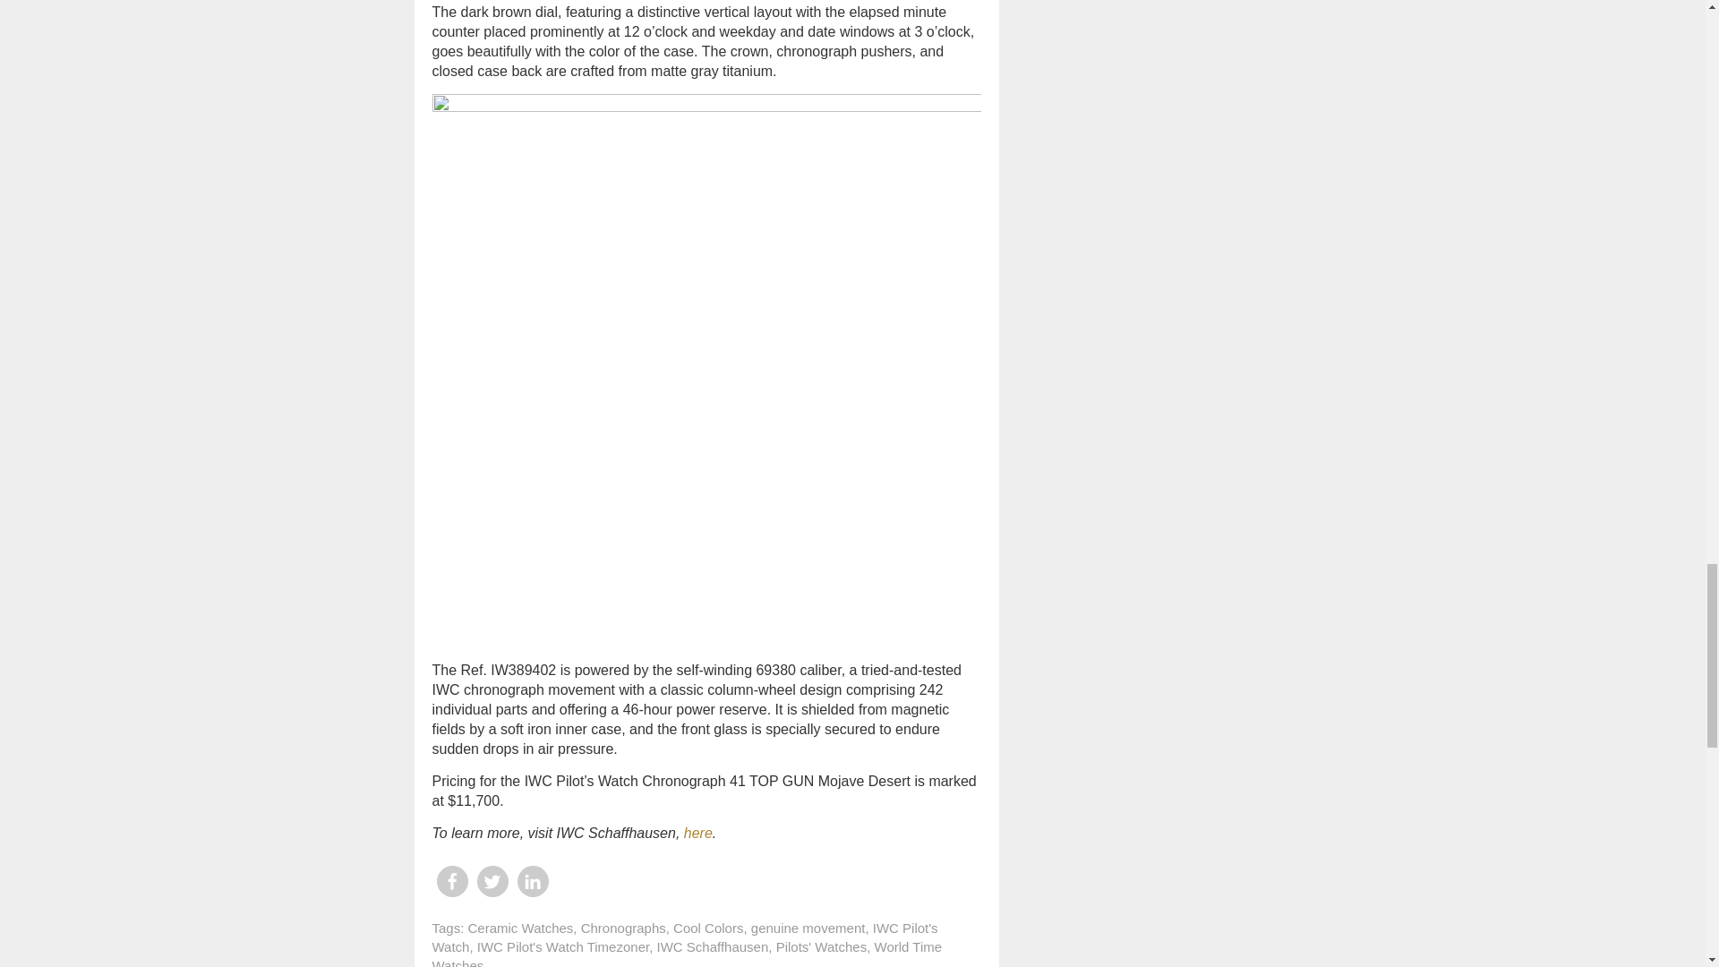 The image size is (1719, 967). Describe the element at coordinates (532, 881) in the screenshot. I see `Share on LinkedIn` at that location.